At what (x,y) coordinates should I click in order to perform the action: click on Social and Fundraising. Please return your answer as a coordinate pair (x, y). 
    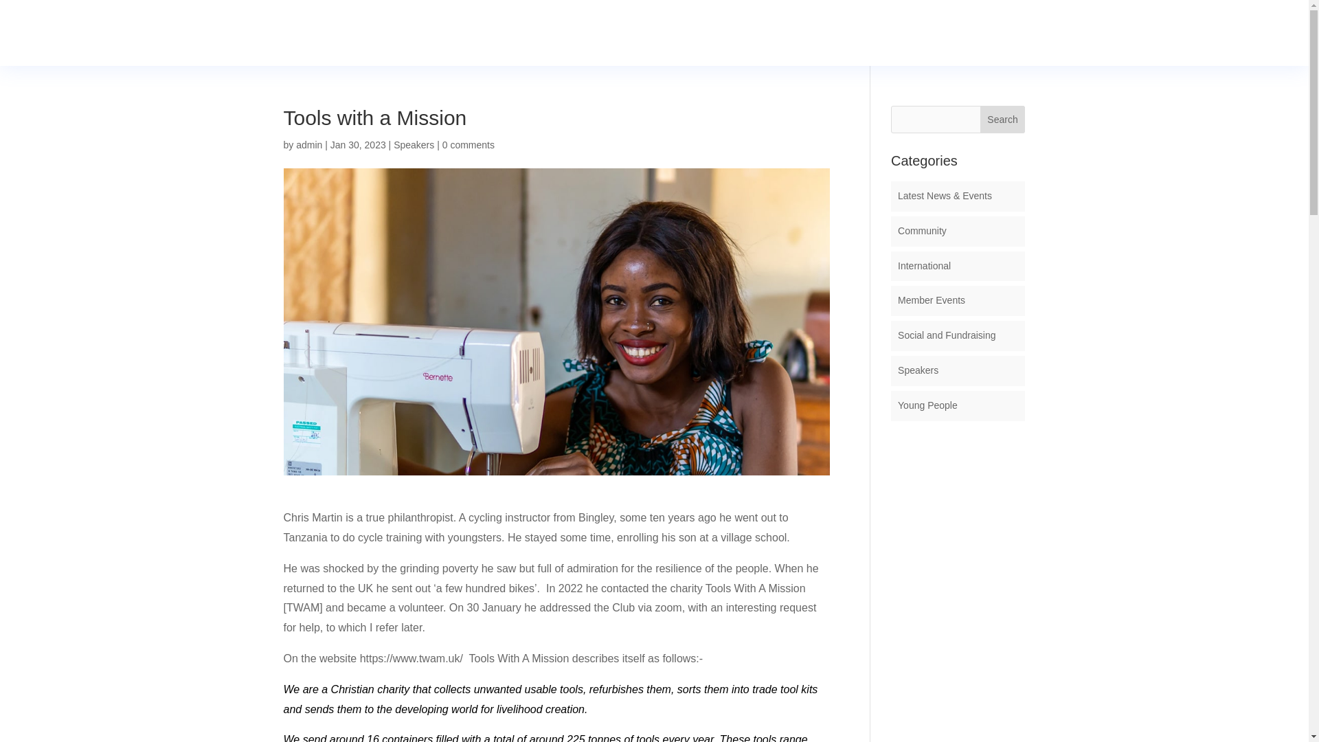
    Looking at the image, I should click on (947, 335).